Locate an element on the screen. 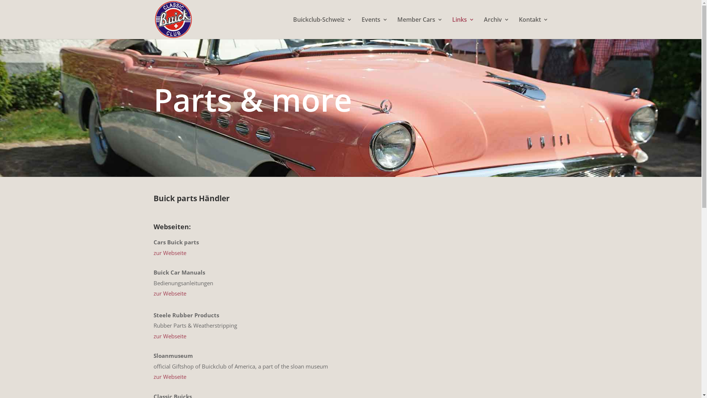 Image resolution: width=707 pixels, height=398 pixels. Kontakt is located at coordinates (533, 28).